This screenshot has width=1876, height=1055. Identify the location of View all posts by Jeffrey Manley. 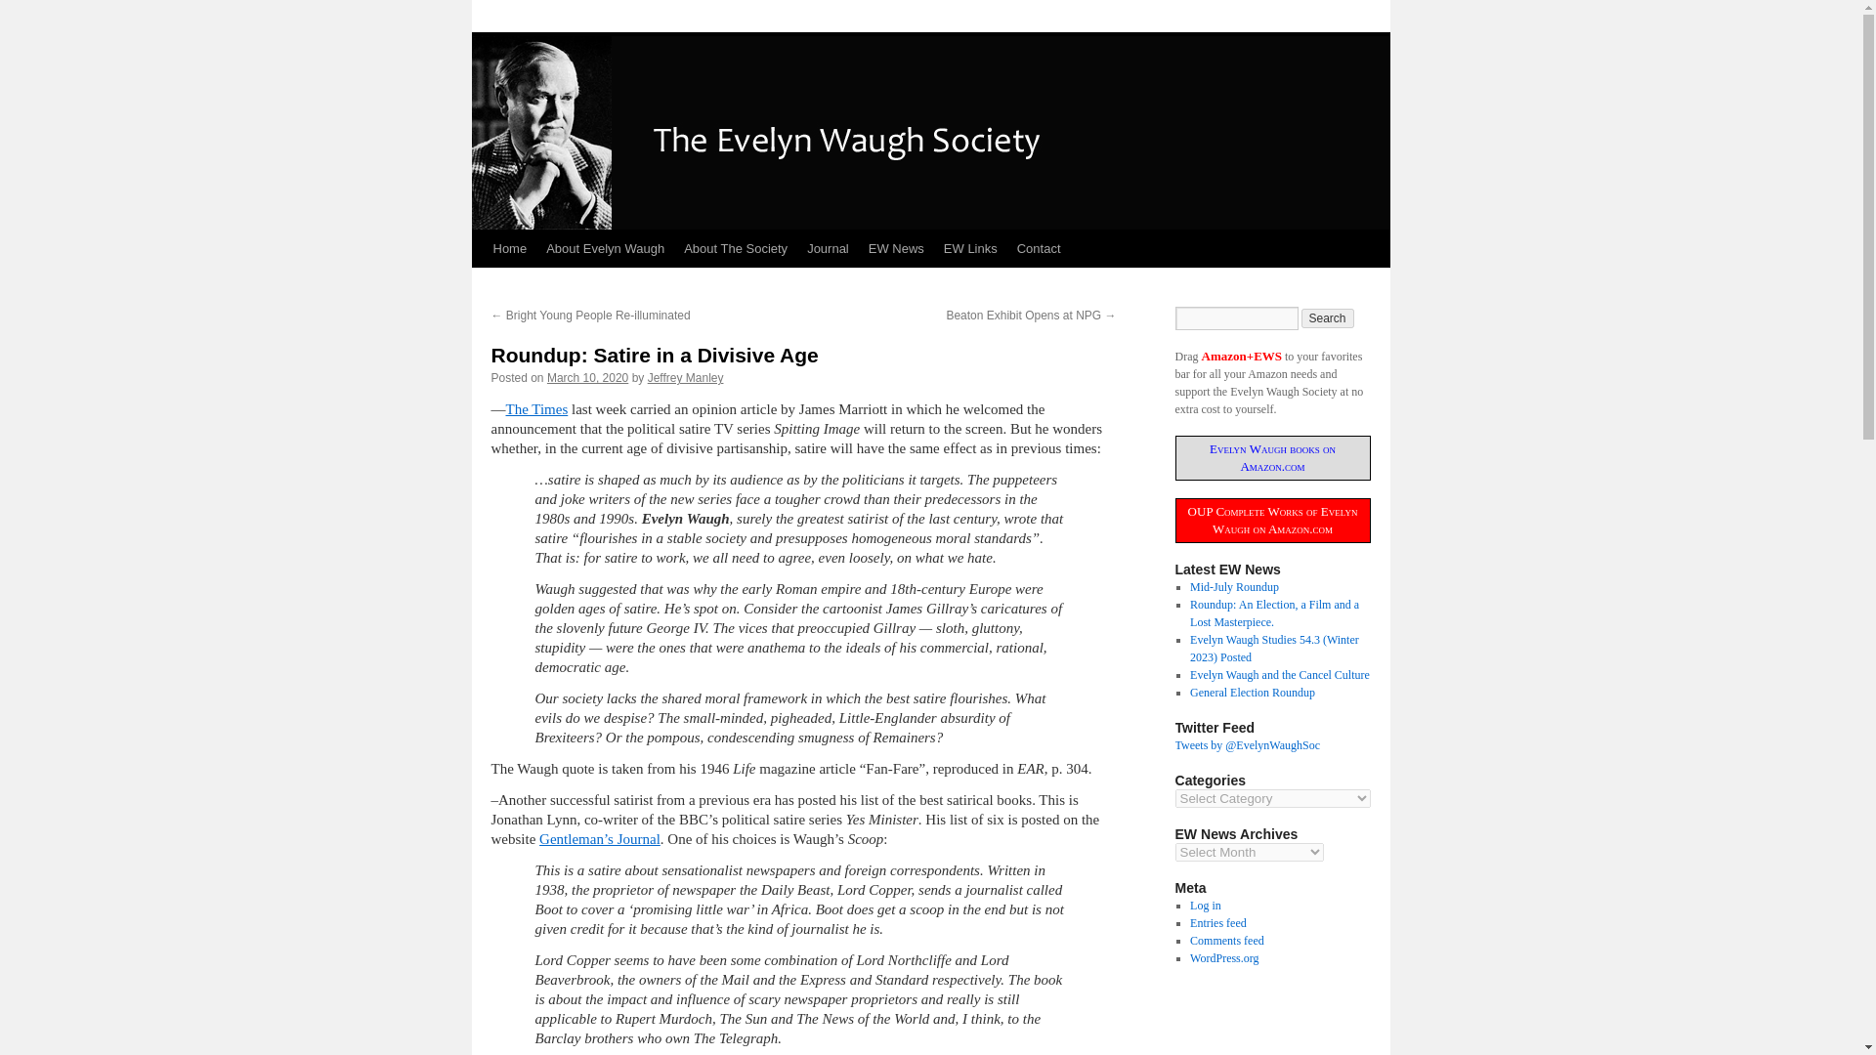
(686, 378).